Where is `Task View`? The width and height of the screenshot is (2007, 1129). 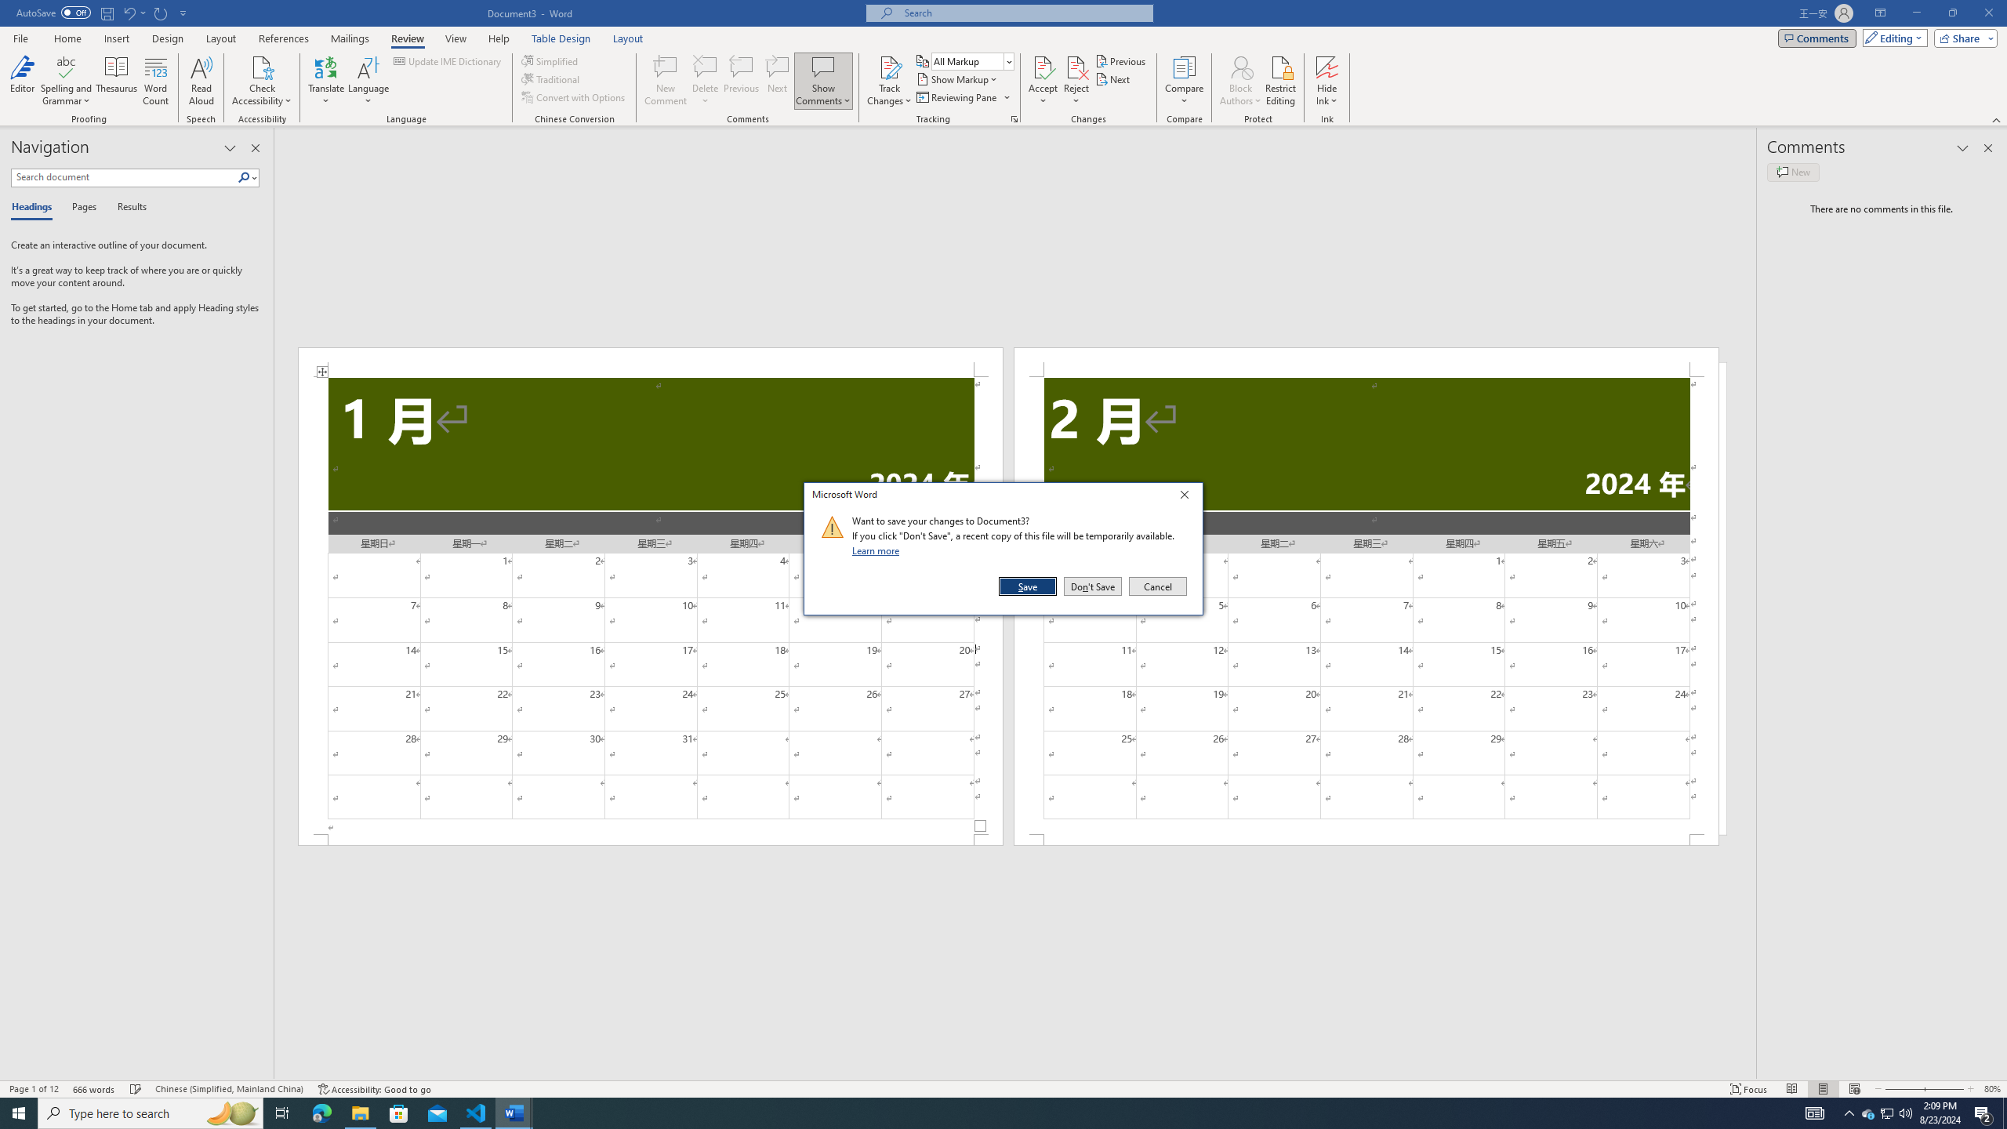
Task View is located at coordinates (282, 1113).